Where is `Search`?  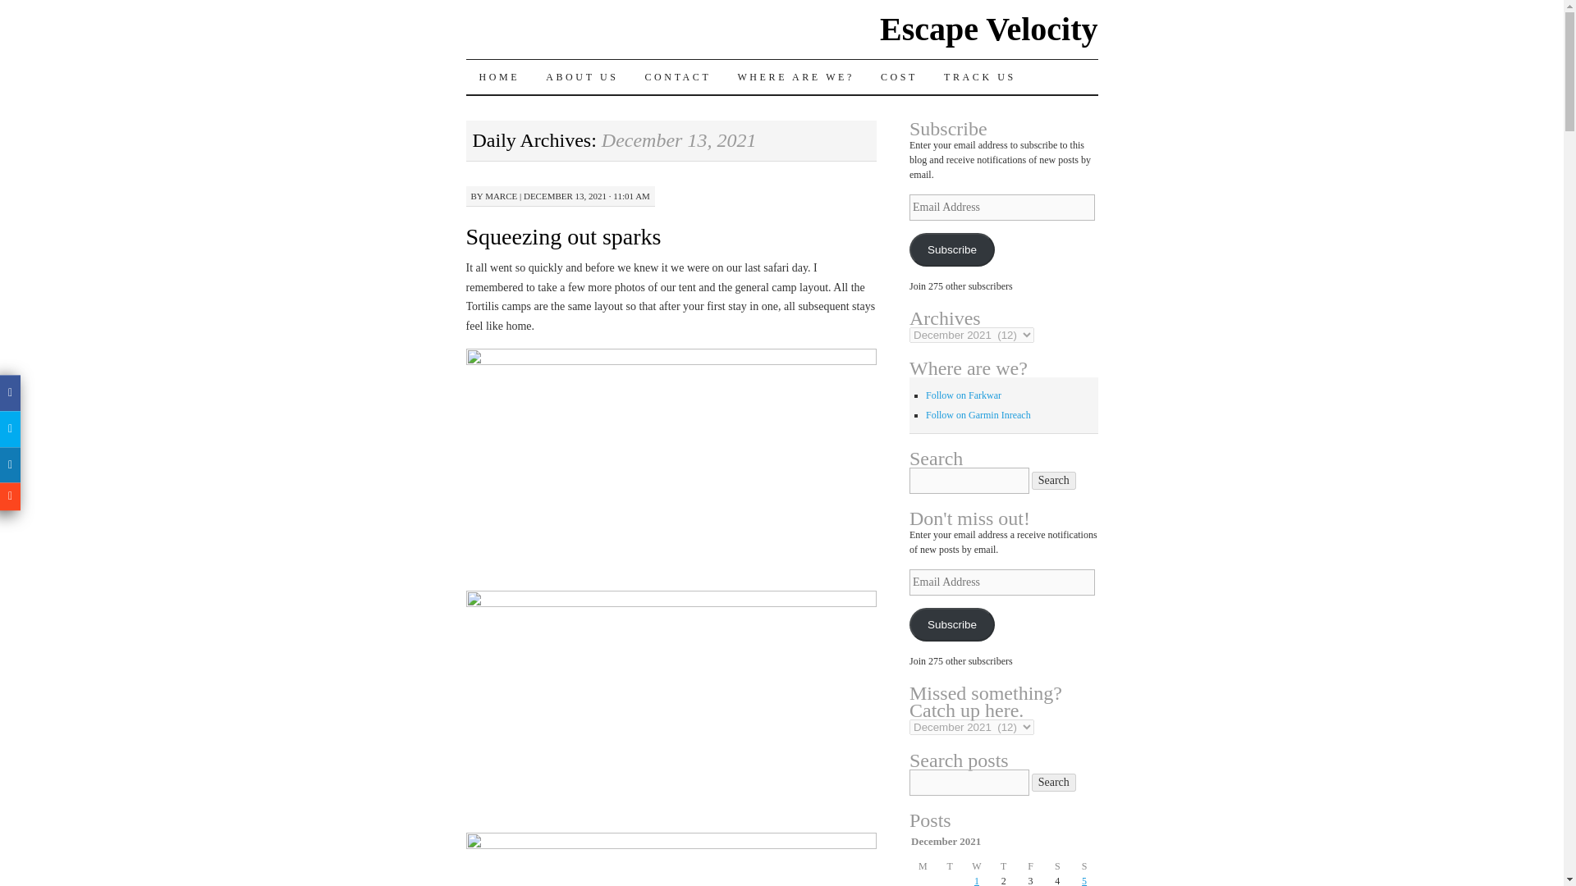 Search is located at coordinates (1054, 481).